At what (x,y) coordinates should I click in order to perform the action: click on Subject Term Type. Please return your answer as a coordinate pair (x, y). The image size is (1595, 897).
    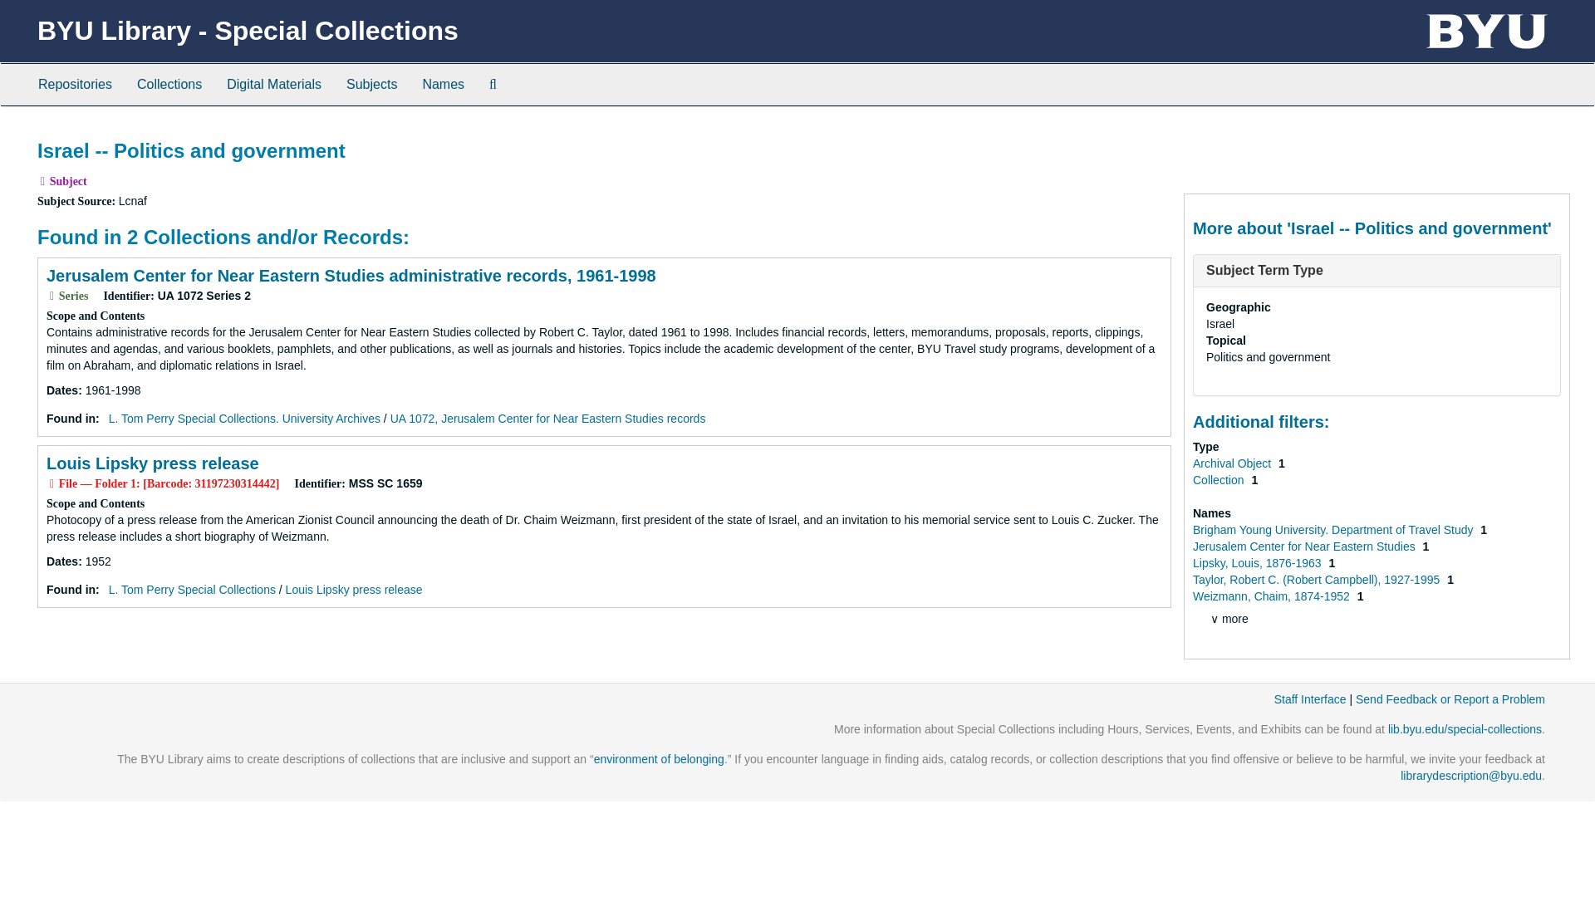
    Looking at the image, I should click on (1264, 270).